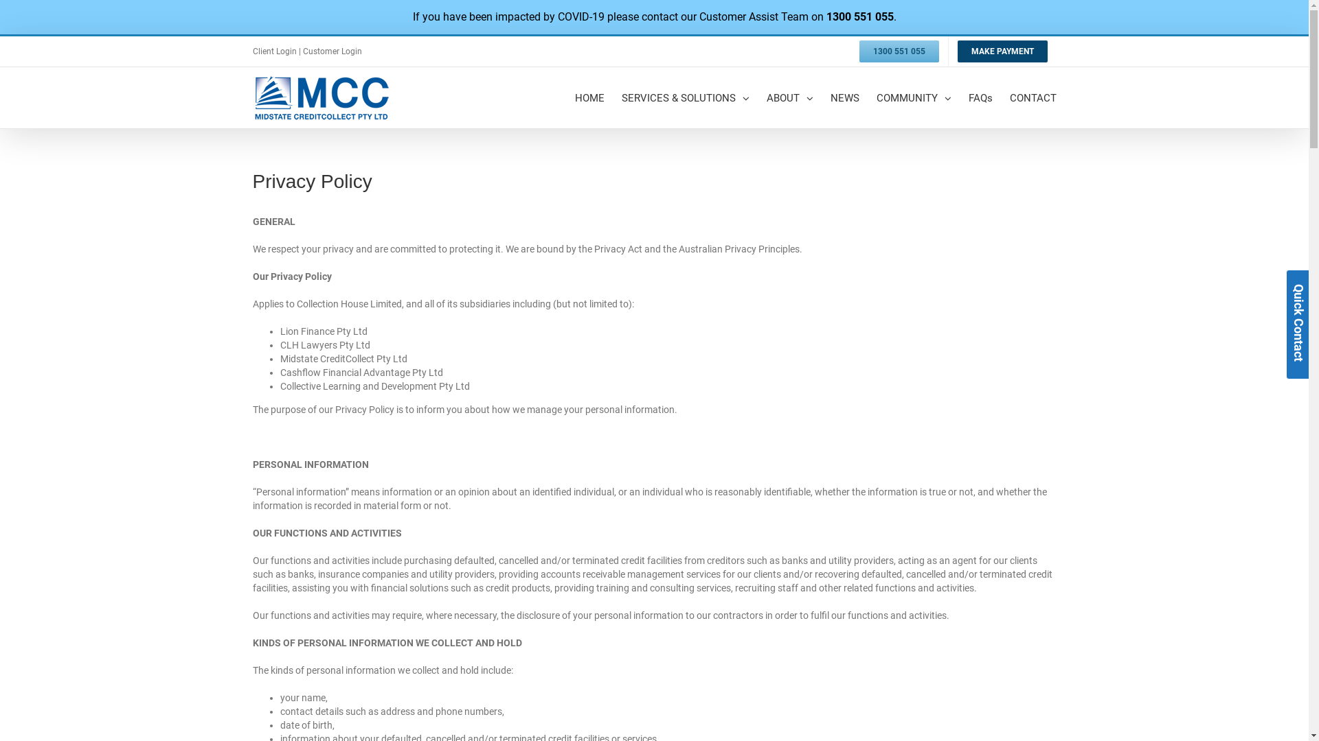  What do you see at coordinates (1002, 51) in the screenshot?
I see `MAKE PAYMENT` at bounding box center [1002, 51].